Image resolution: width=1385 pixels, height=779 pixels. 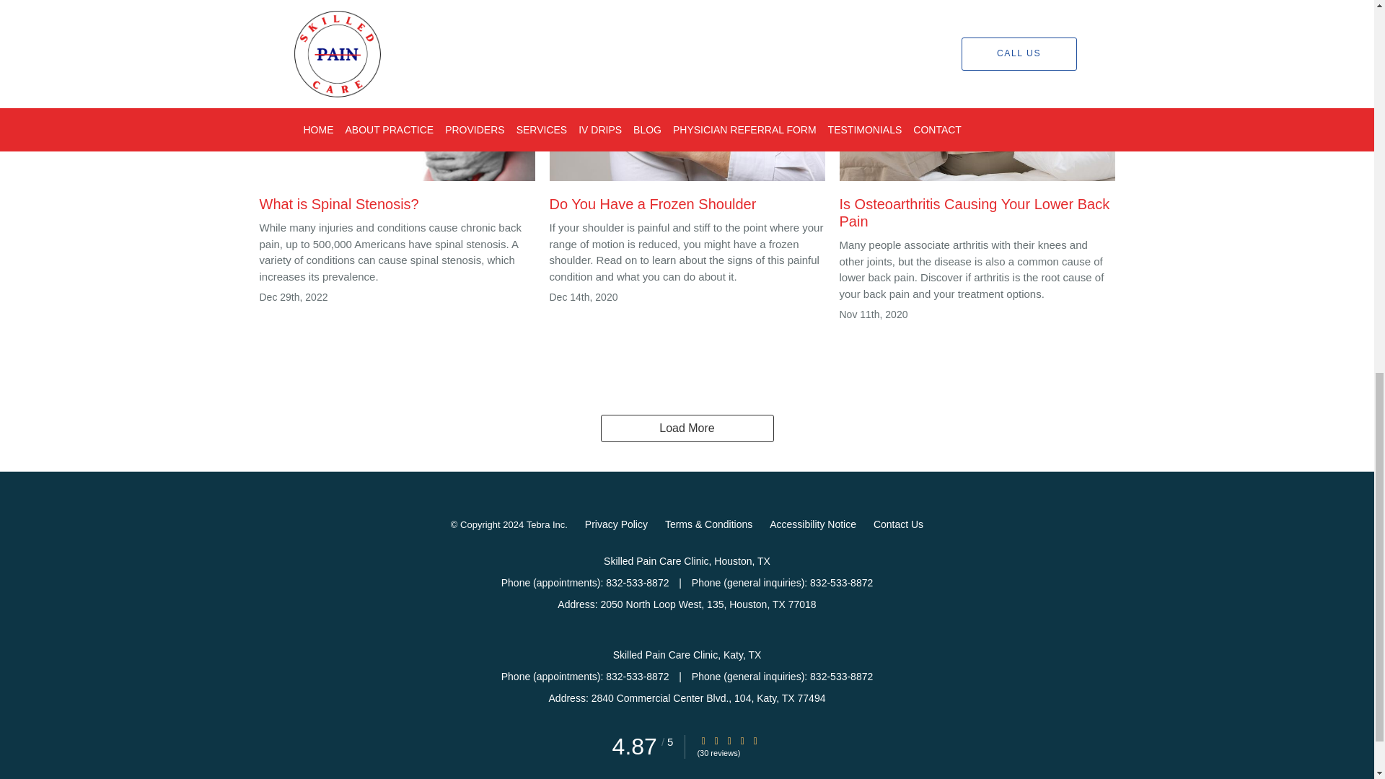 I want to click on Star Rating, so click(x=729, y=740).